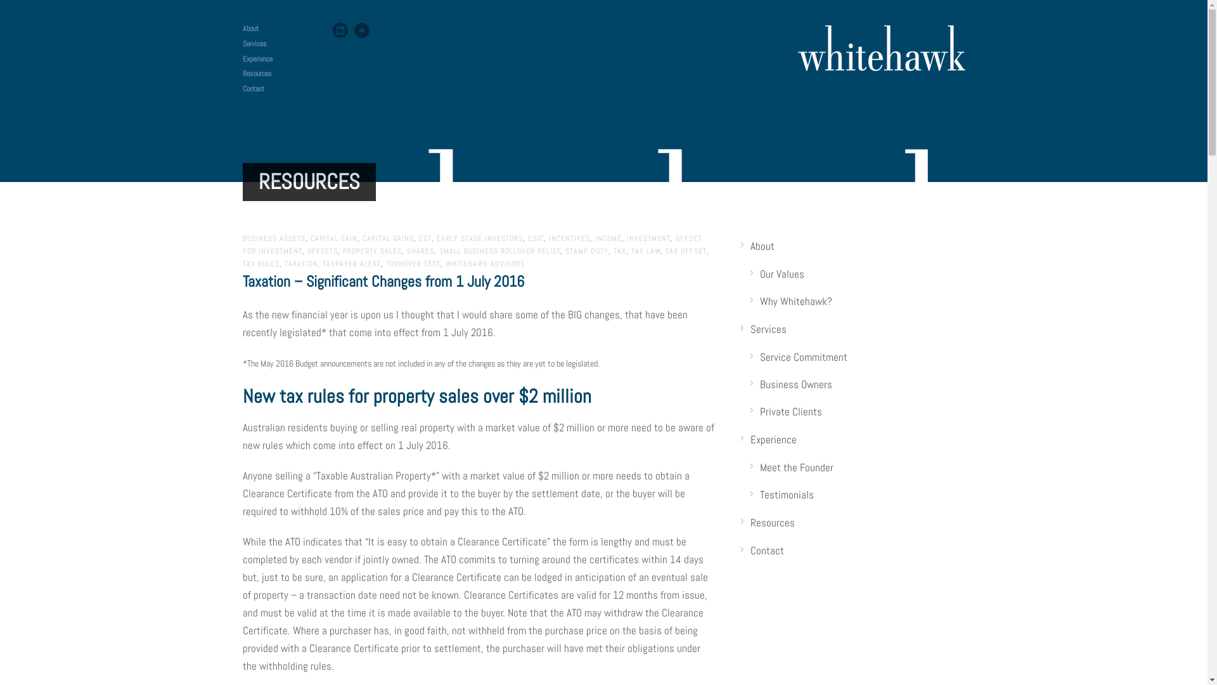 The height and width of the screenshot is (685, 1217). I want to click on SMALL BUSINESS ROLLOVER RELIEF, so click(499, 251).